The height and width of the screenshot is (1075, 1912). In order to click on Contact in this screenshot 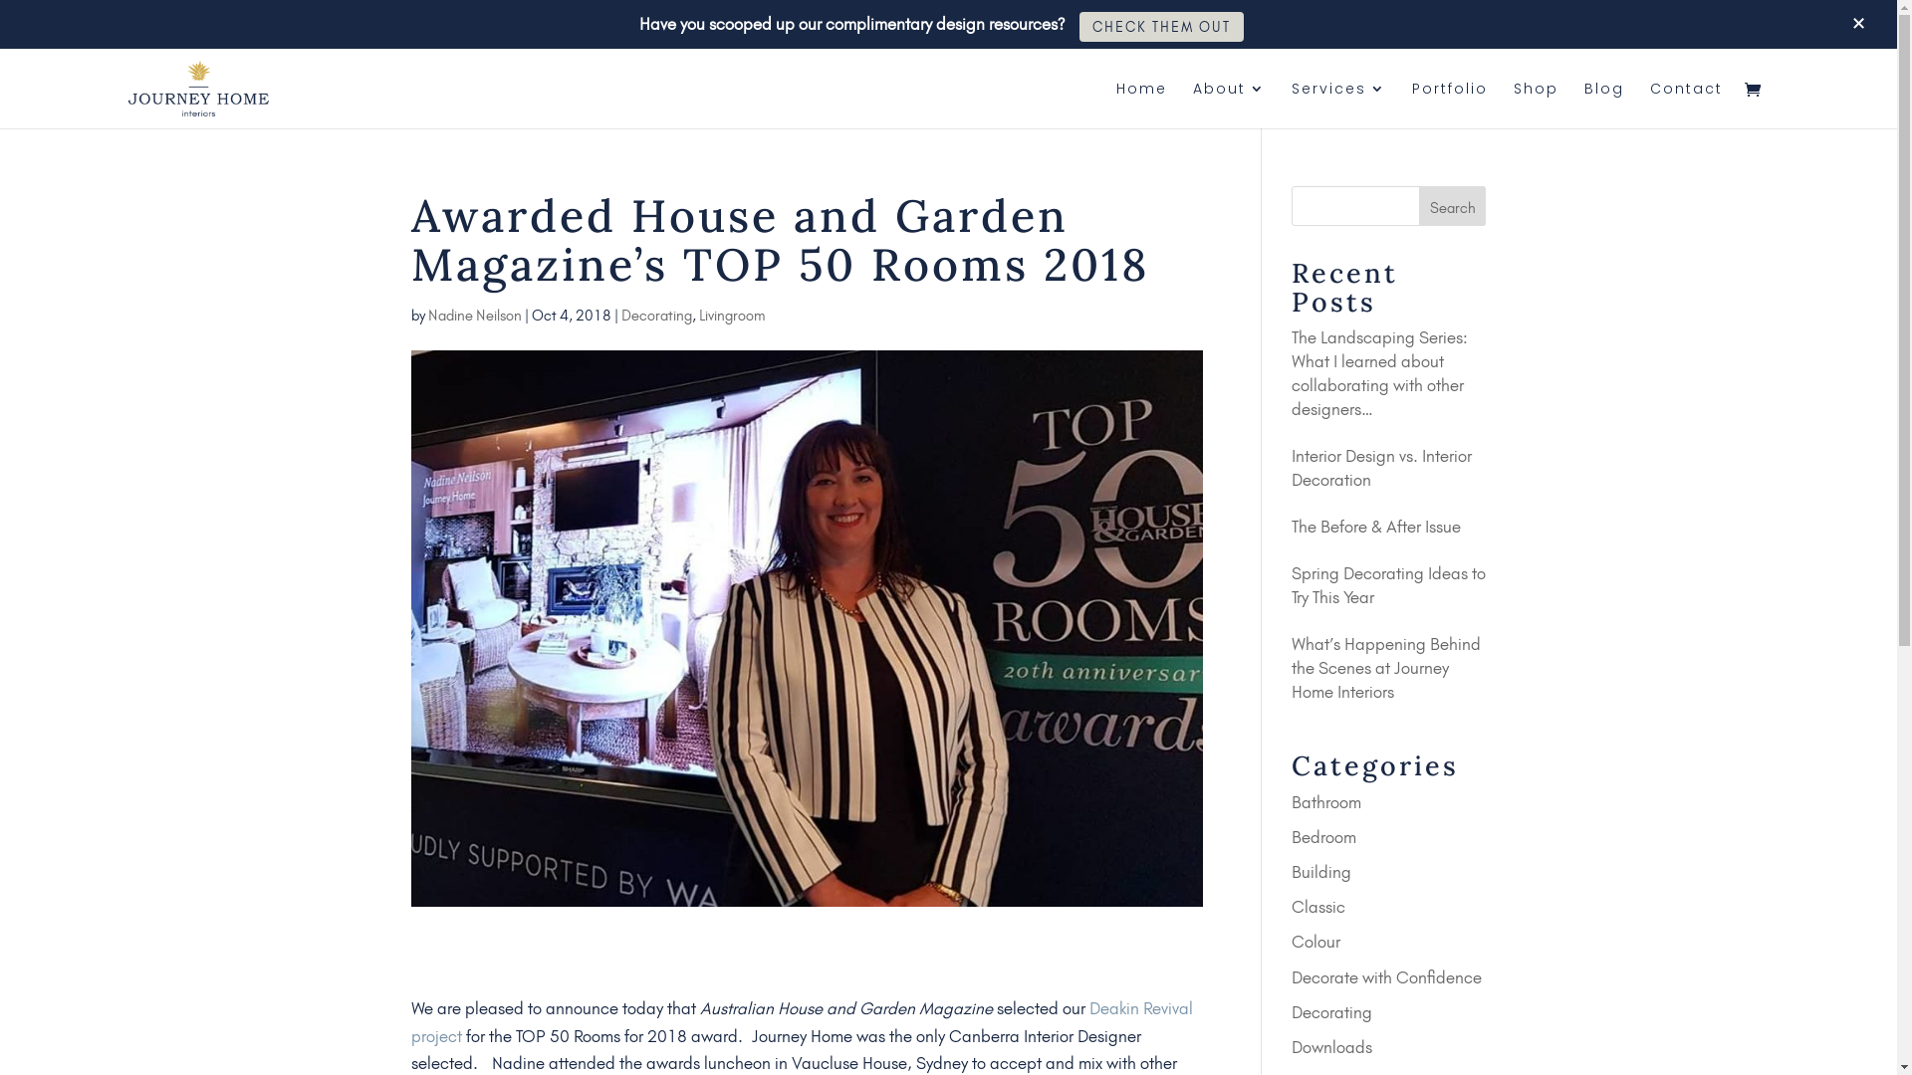, I will do `click(1687, 106)`.